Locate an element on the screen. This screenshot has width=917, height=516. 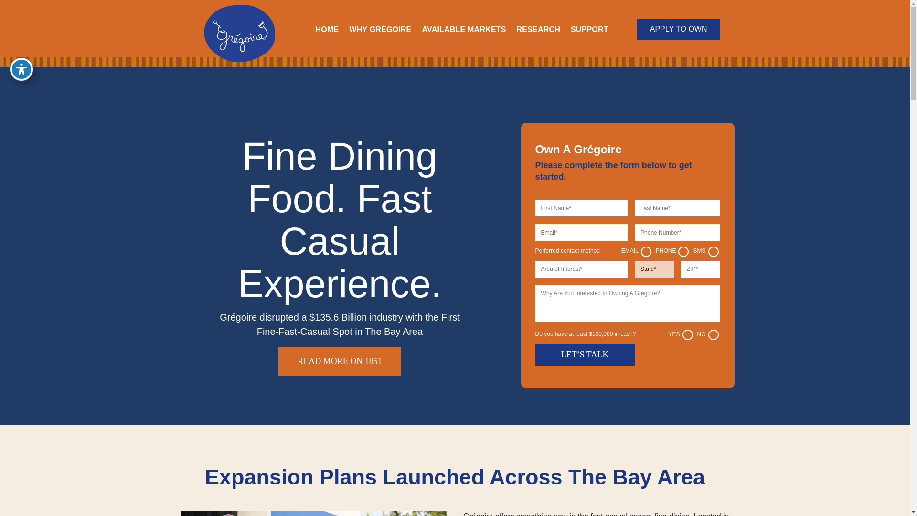
READ MORE ON 1851 is located at coordinates (340, 361).